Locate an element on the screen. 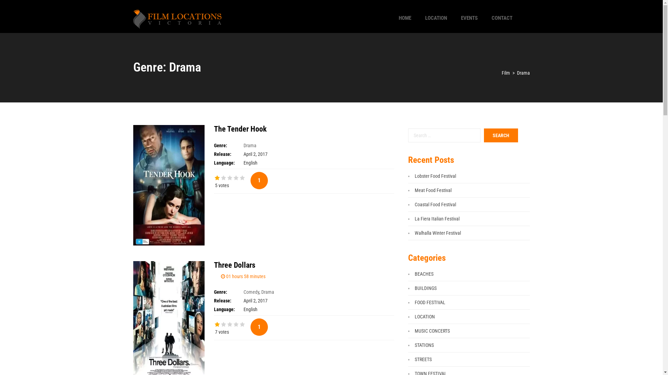 The image size is (668, 375). EVENTS is located at coordinates (469, 18).